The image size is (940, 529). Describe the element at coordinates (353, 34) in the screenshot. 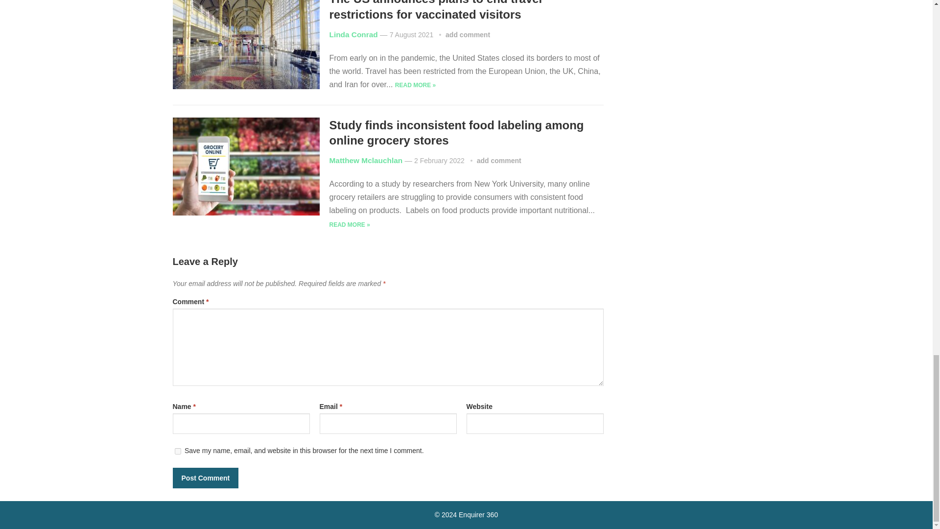

I see `Posts by Linda Conrad` at that location.